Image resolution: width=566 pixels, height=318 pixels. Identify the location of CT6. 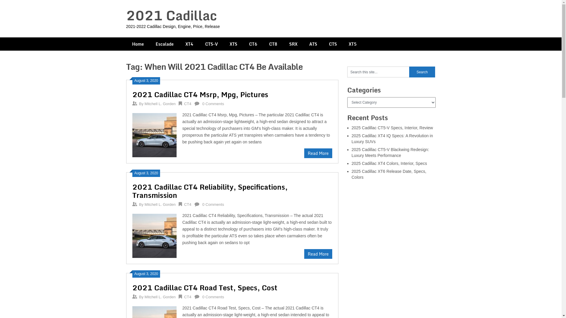
(253, 44).